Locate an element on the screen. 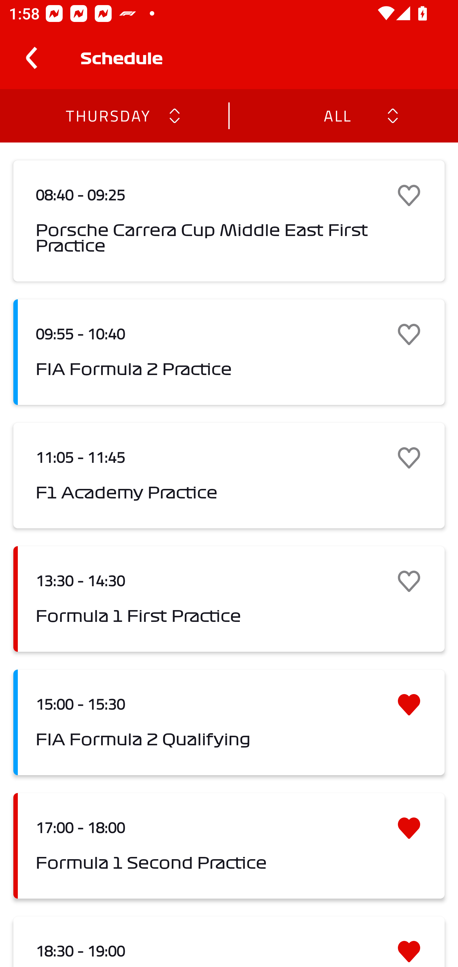 This screenshot has width=458, height=967. 09:55 - 10:40 FIA Formula 2 Practice is located at coordinates (229, 352).